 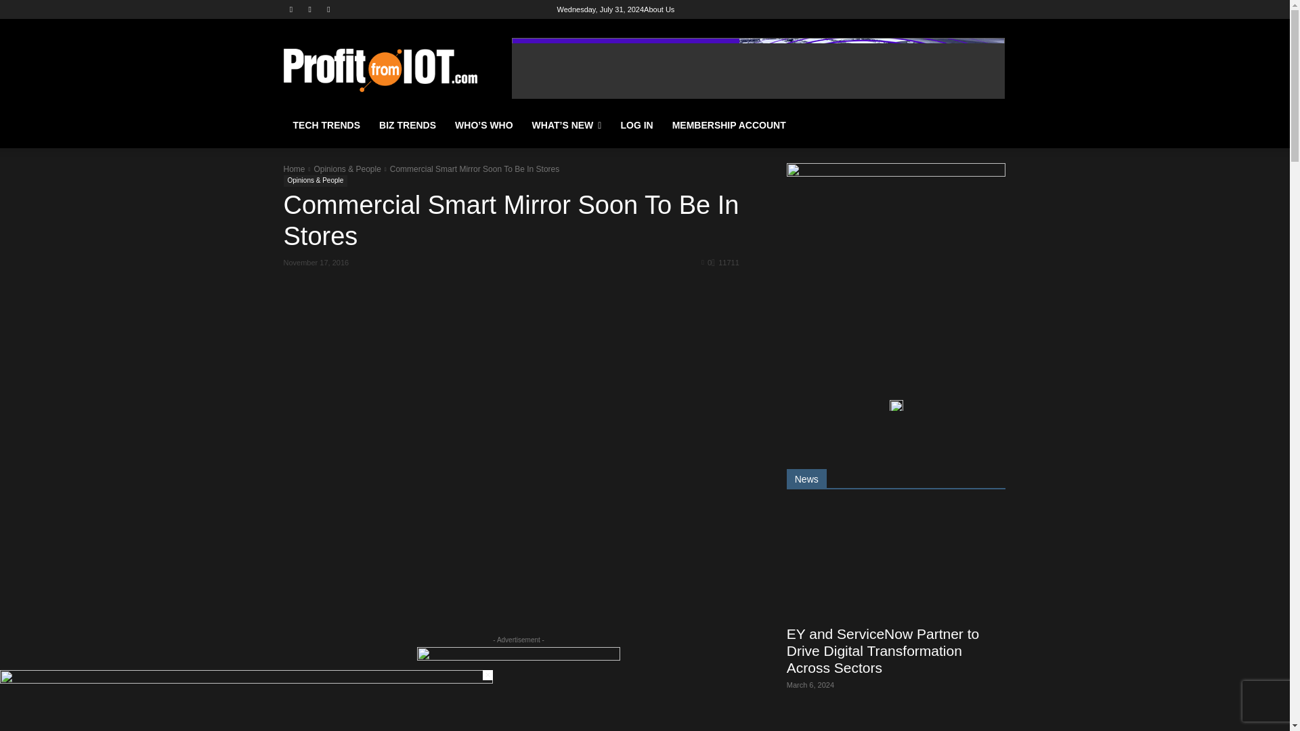 I want to click on Facebook, so click(x=291, y=9).